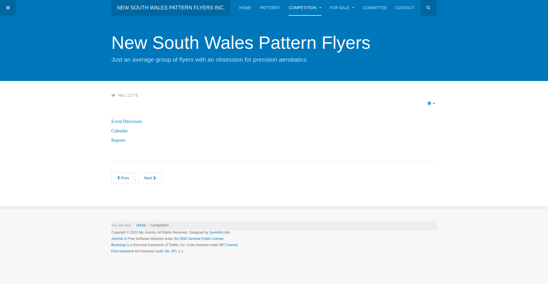 This screenshot has width=548, height=308. What do you see at coordinates (174, 251) in the screenshot?
I see `SIL OFL 1.1` at bounding box center [174, 251].